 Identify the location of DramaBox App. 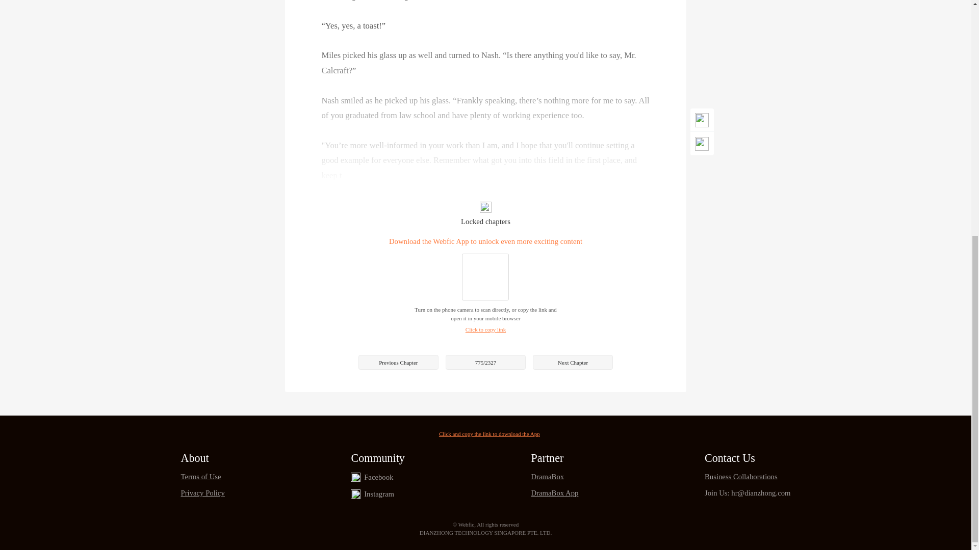
(555, 493).